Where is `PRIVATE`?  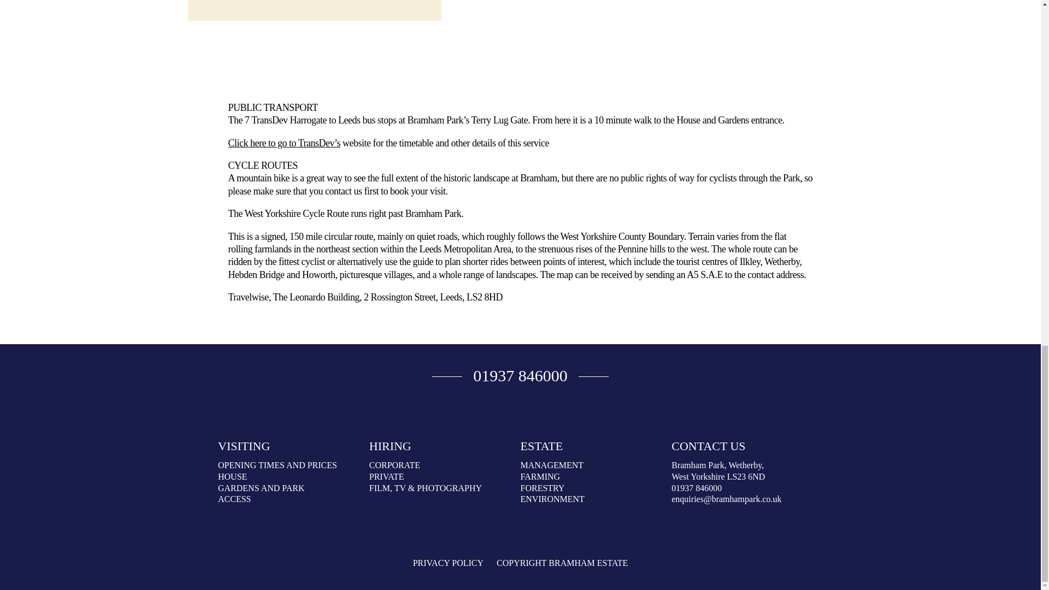 PRIVATE is located at coordinates (386, 476).